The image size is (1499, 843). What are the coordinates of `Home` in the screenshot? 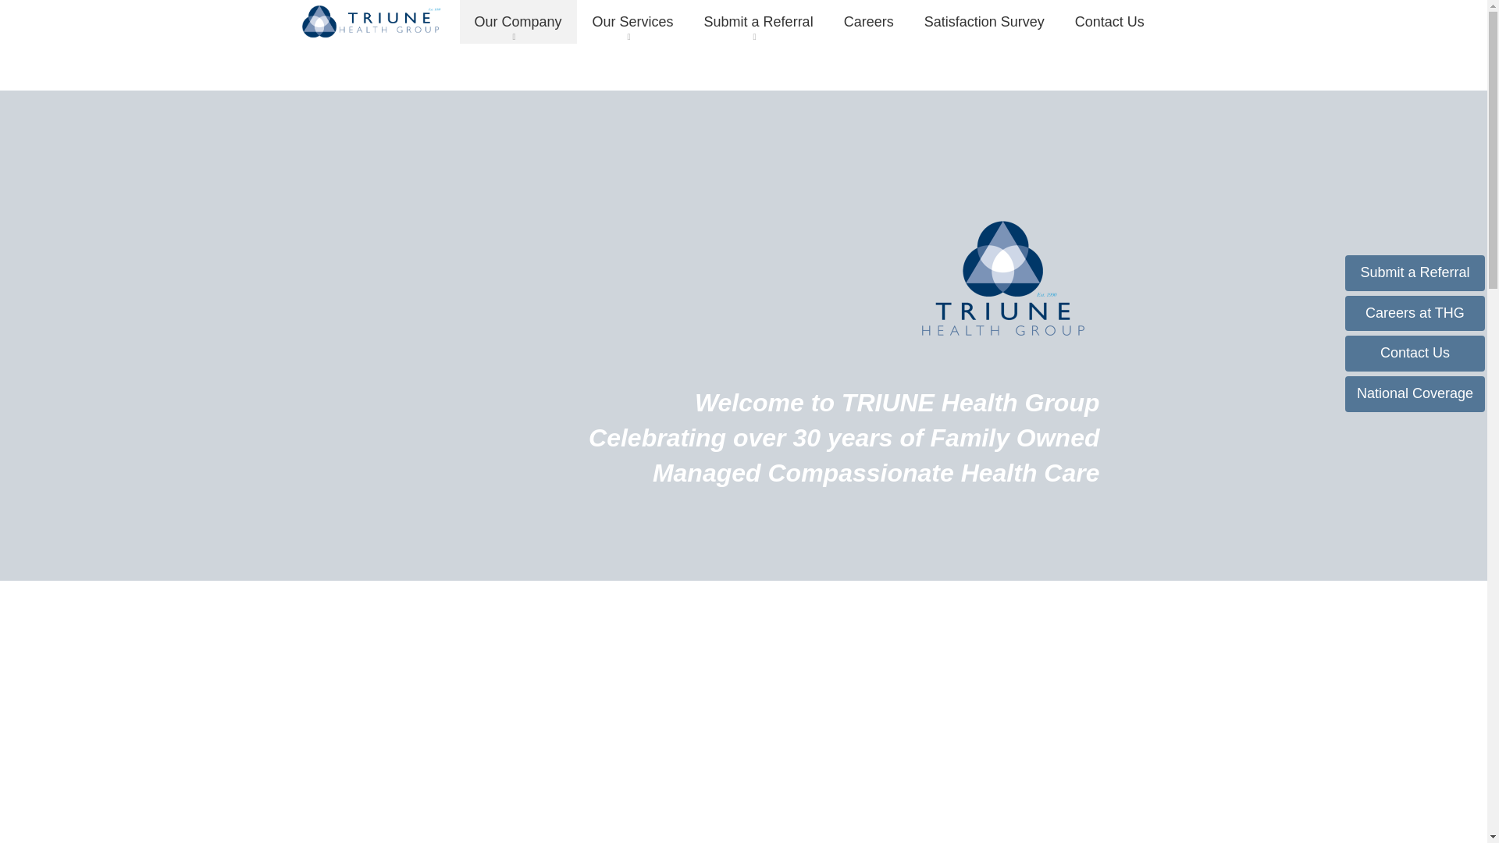 It's located at (372, 21).